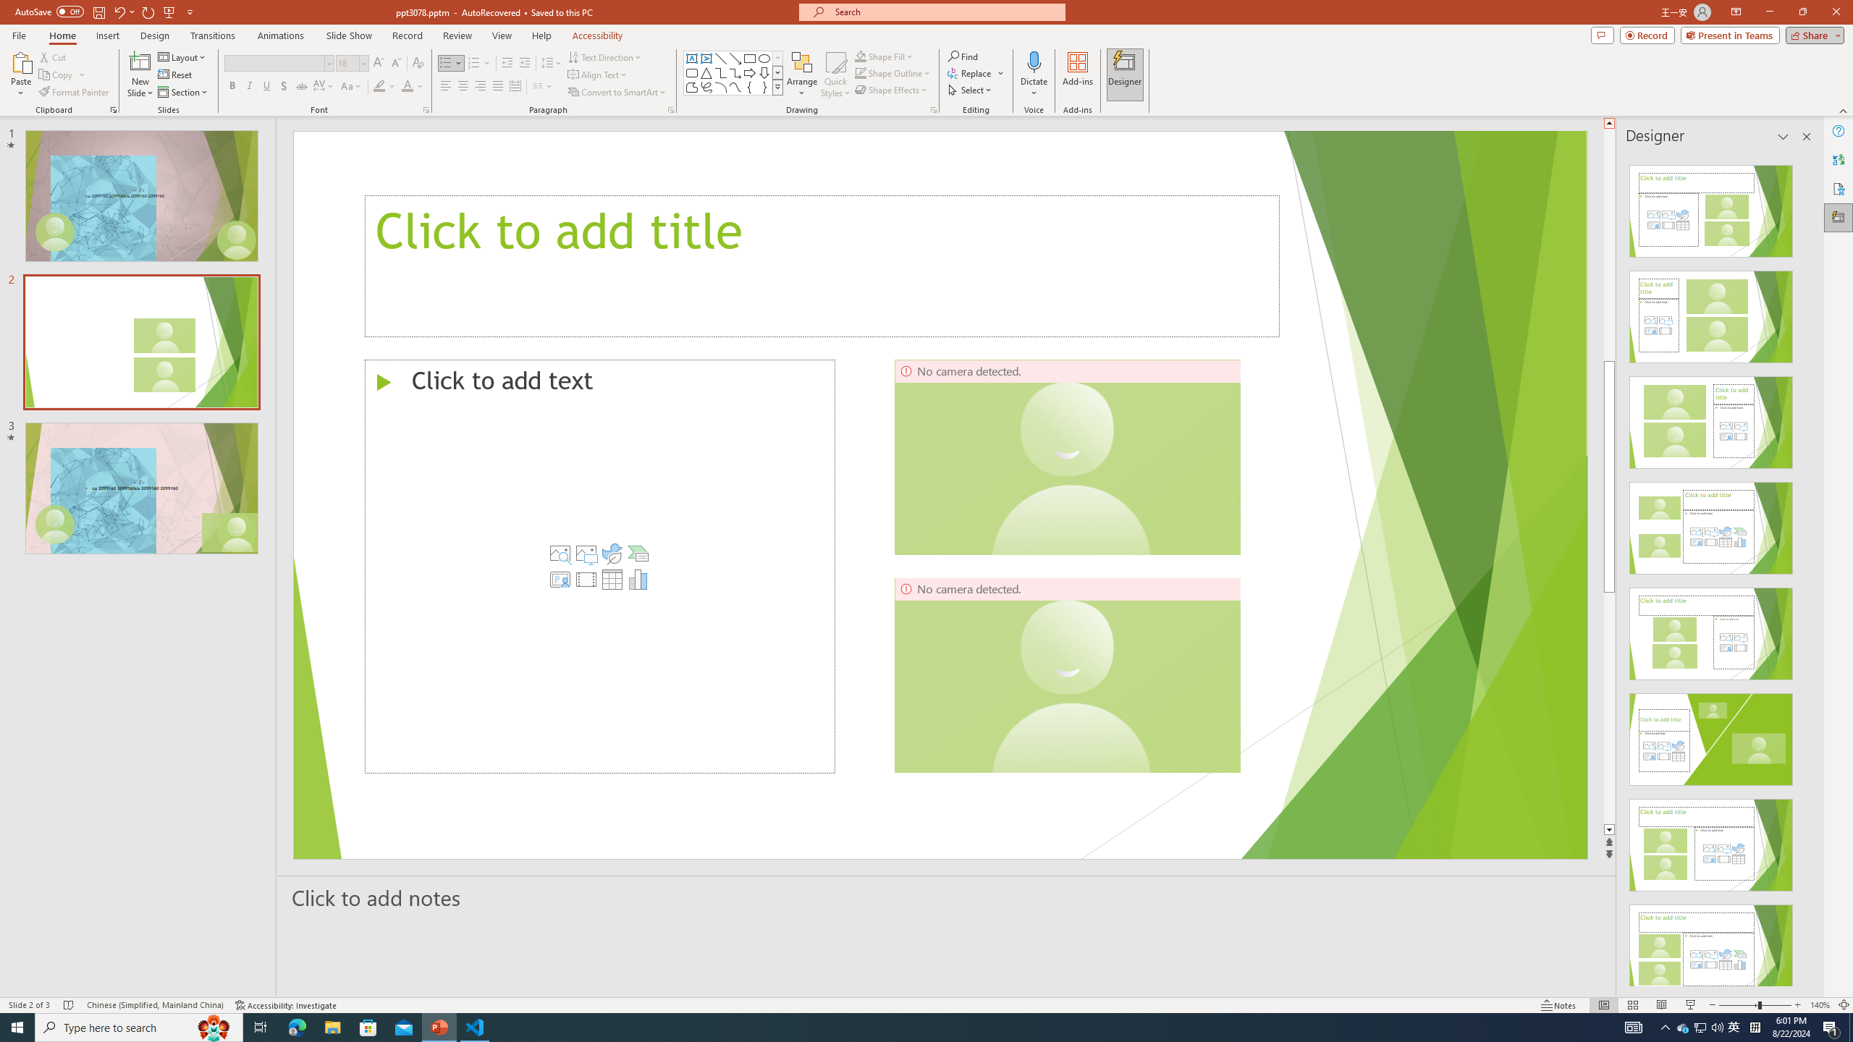 The image size is (1853, 1042). What do you see at coordinates (692, 87) in the screenshot?
I see `Freeform: Shape` at bounding box center [692, 87].